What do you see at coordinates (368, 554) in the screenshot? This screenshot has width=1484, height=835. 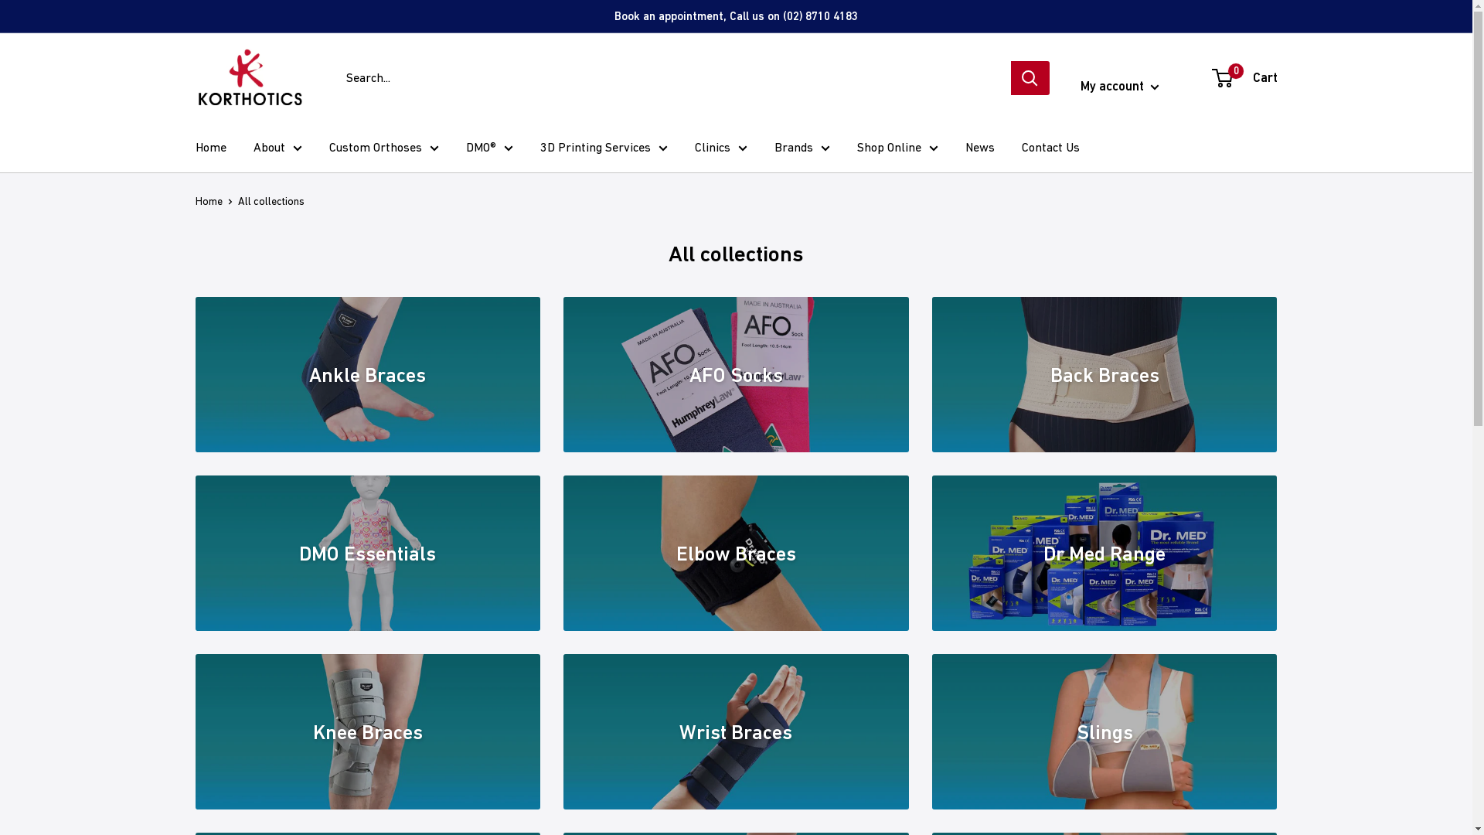 I see `DMO Essentials` at bounding box center [368, 554].